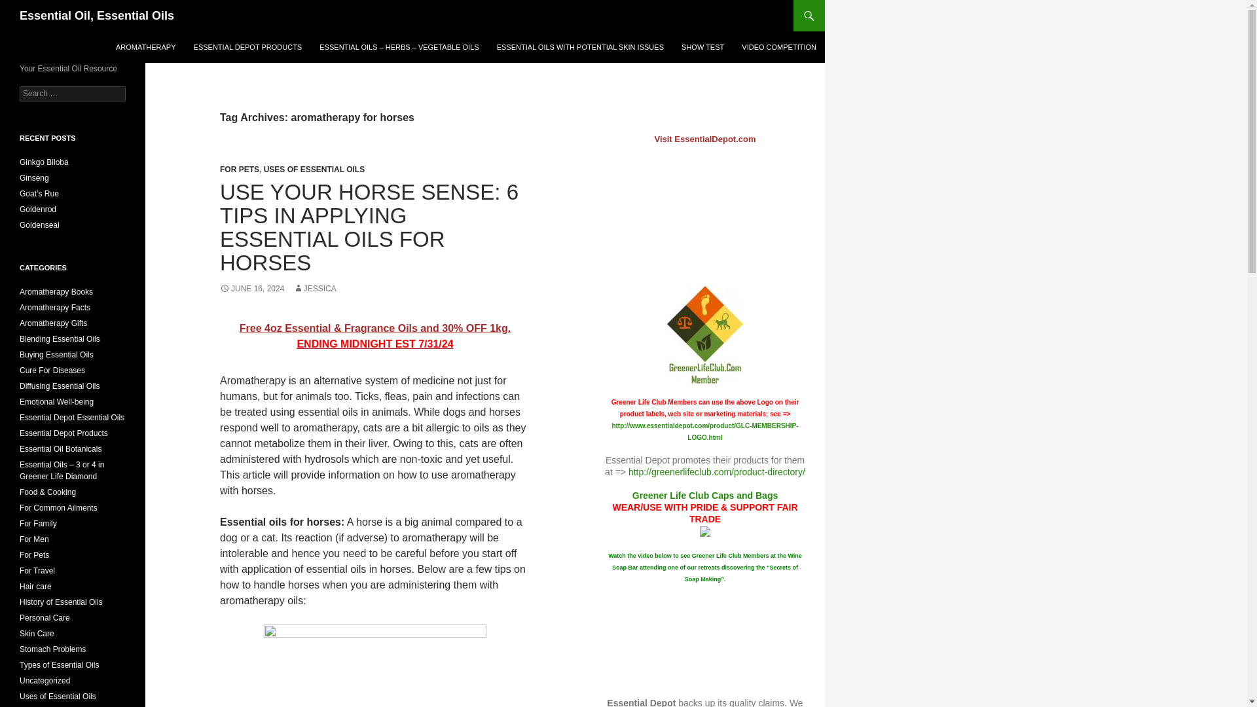 The height and width of the screenshot is (707, 1257). What do you see at coordinates (704, 139) in the screenshot?
I see `Visit EssentialDepot.com` at bounding box center [704, 139].